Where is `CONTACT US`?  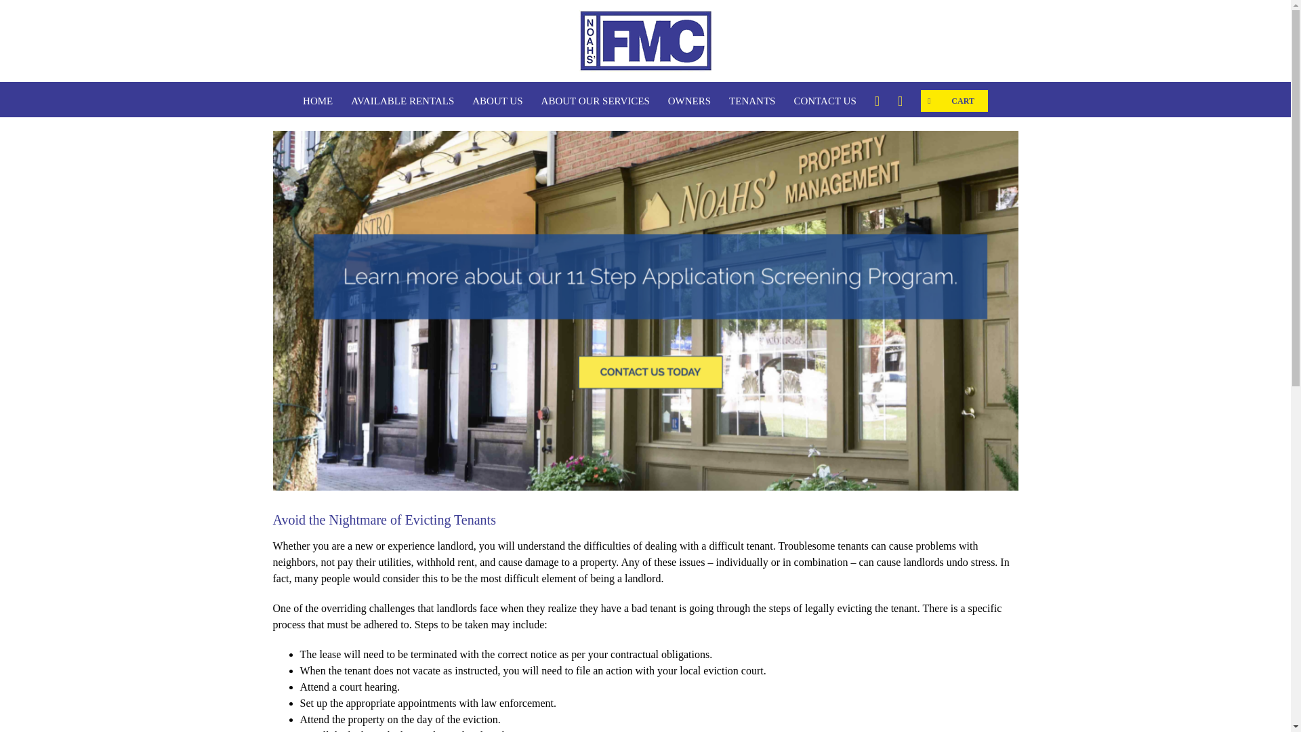
CONTACT US is located at coordinates (825, 99).